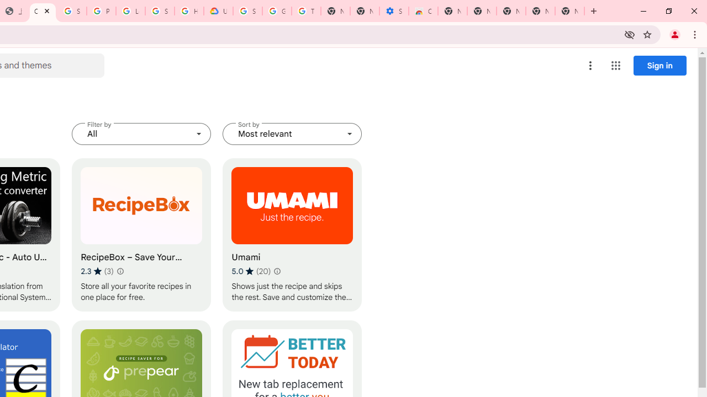 The width and height of the screenshot is (707, 397). What do you see at coordinates (251, 271) in the screenshot?
I see `Average rating 5 out of 5 stars. 20 ratings.` at bounding box center [251, 271].